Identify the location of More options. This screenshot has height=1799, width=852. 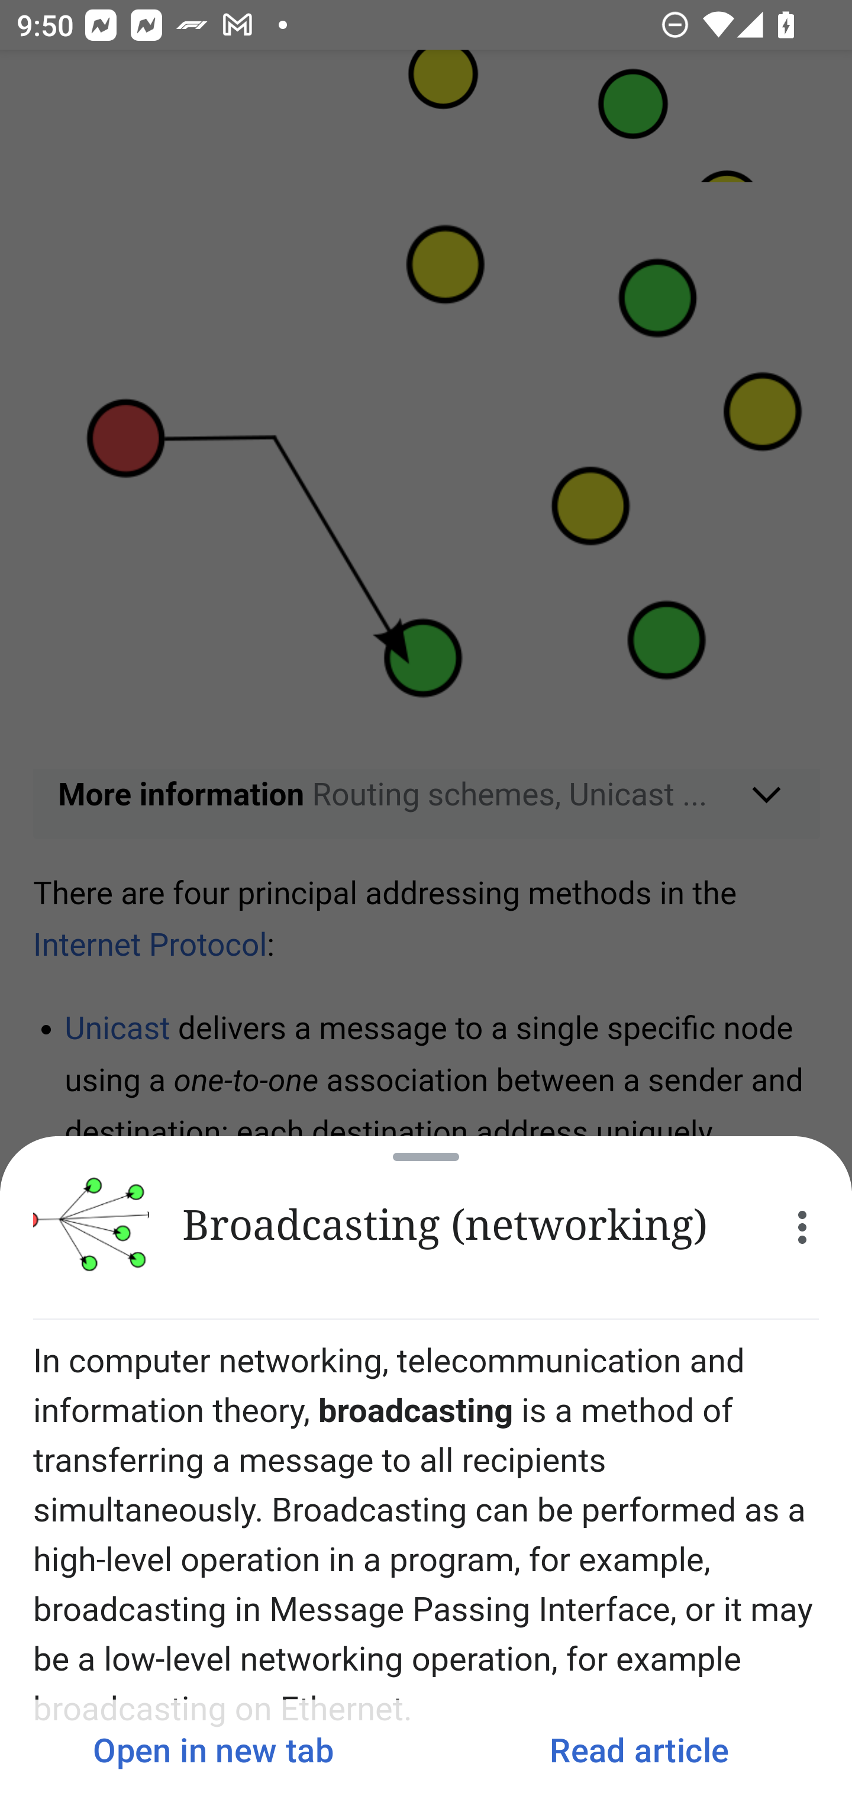
(802, 1227).